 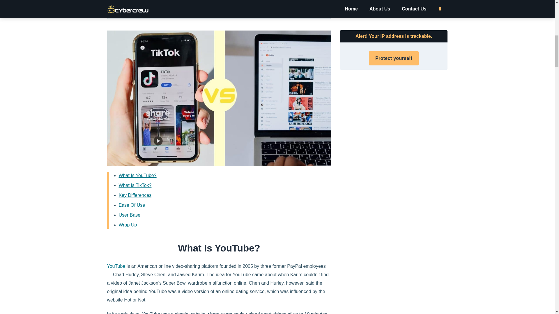 I want to click on Ease Of Use, so click(x=132, y=205).